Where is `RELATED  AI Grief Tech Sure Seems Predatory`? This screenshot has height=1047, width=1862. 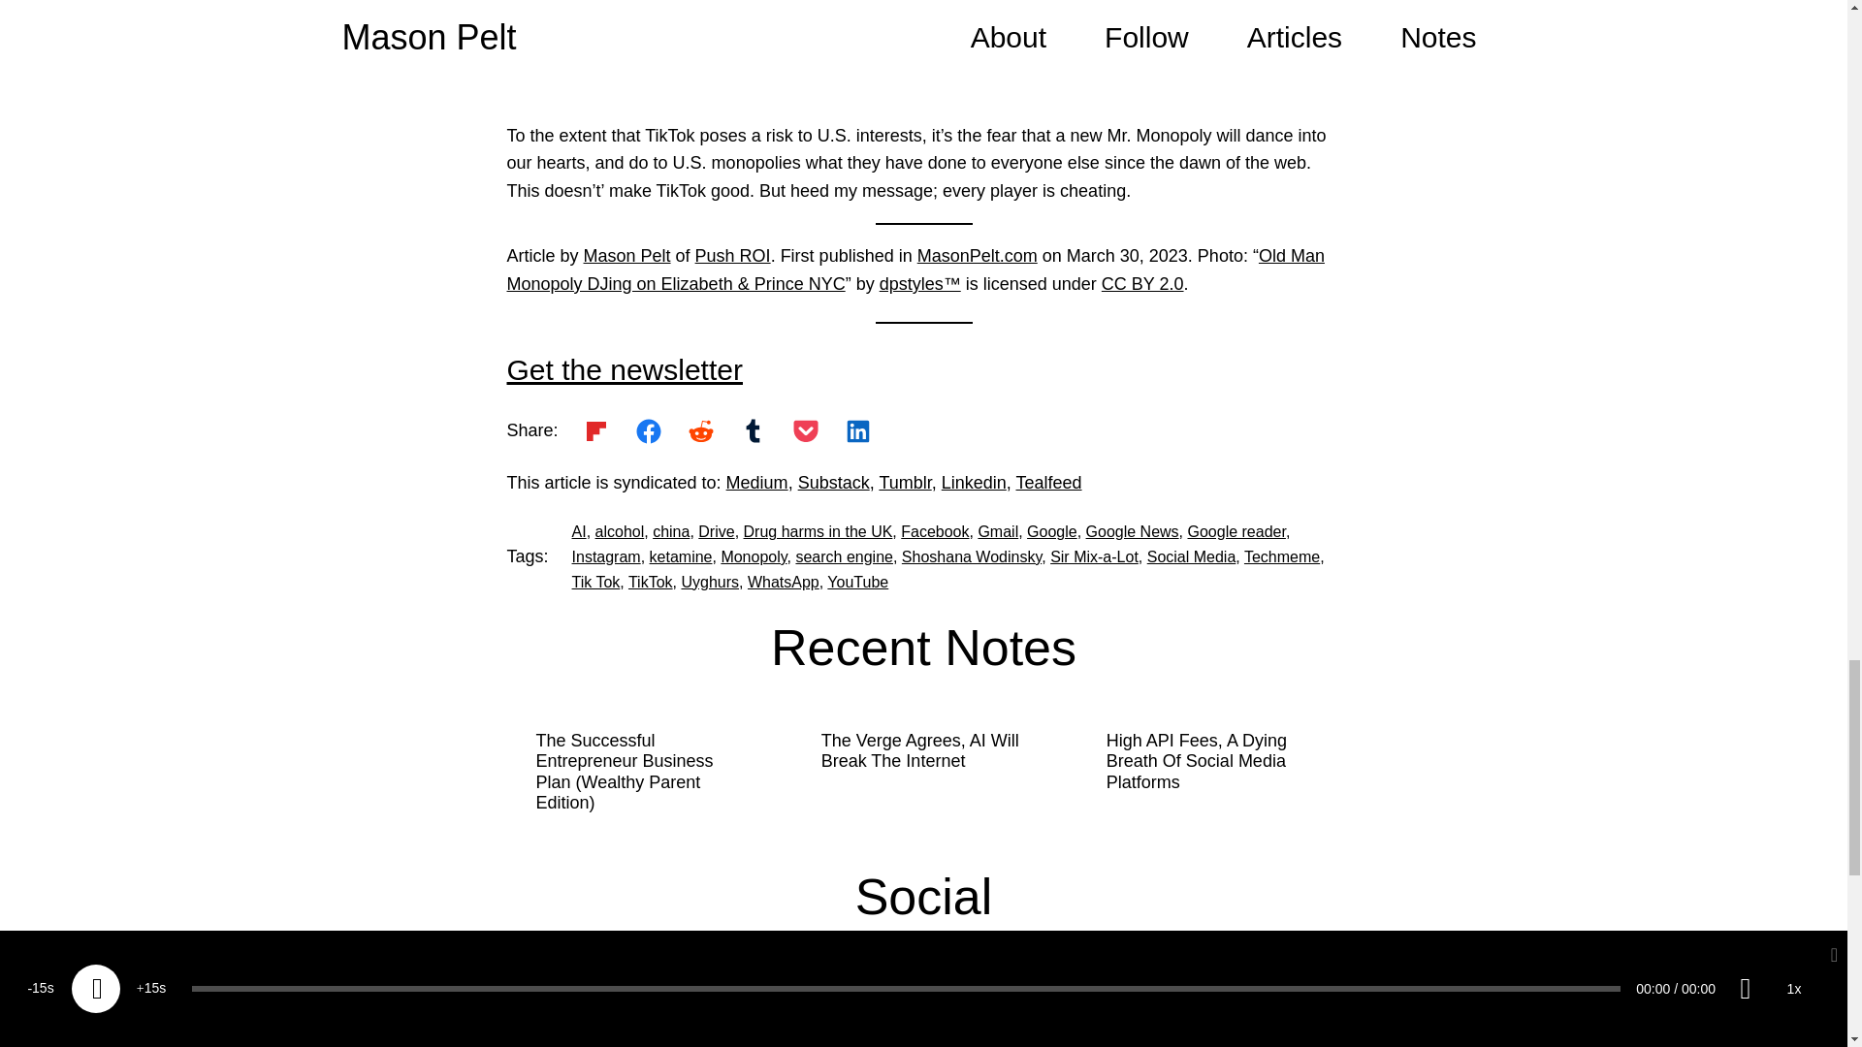 RELATED  AI Grief Tech Sure Seems Predatory is located at coordinates (925, 74).